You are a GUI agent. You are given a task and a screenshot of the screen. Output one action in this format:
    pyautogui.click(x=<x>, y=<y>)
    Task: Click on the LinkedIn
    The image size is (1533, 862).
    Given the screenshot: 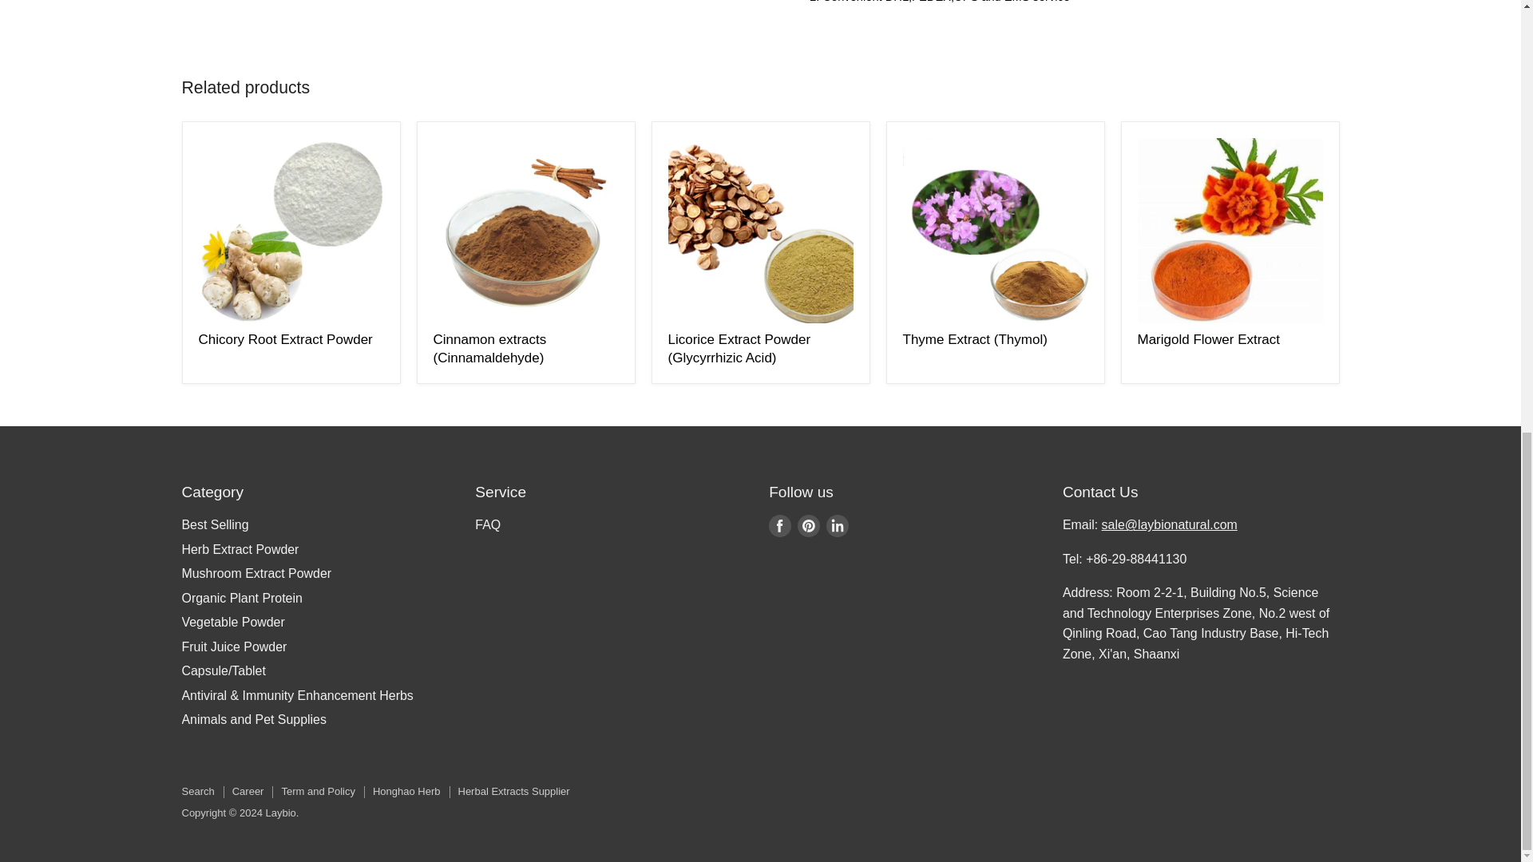 What is the action you would take?
    pyautogui.click(x=838, y=526)
    